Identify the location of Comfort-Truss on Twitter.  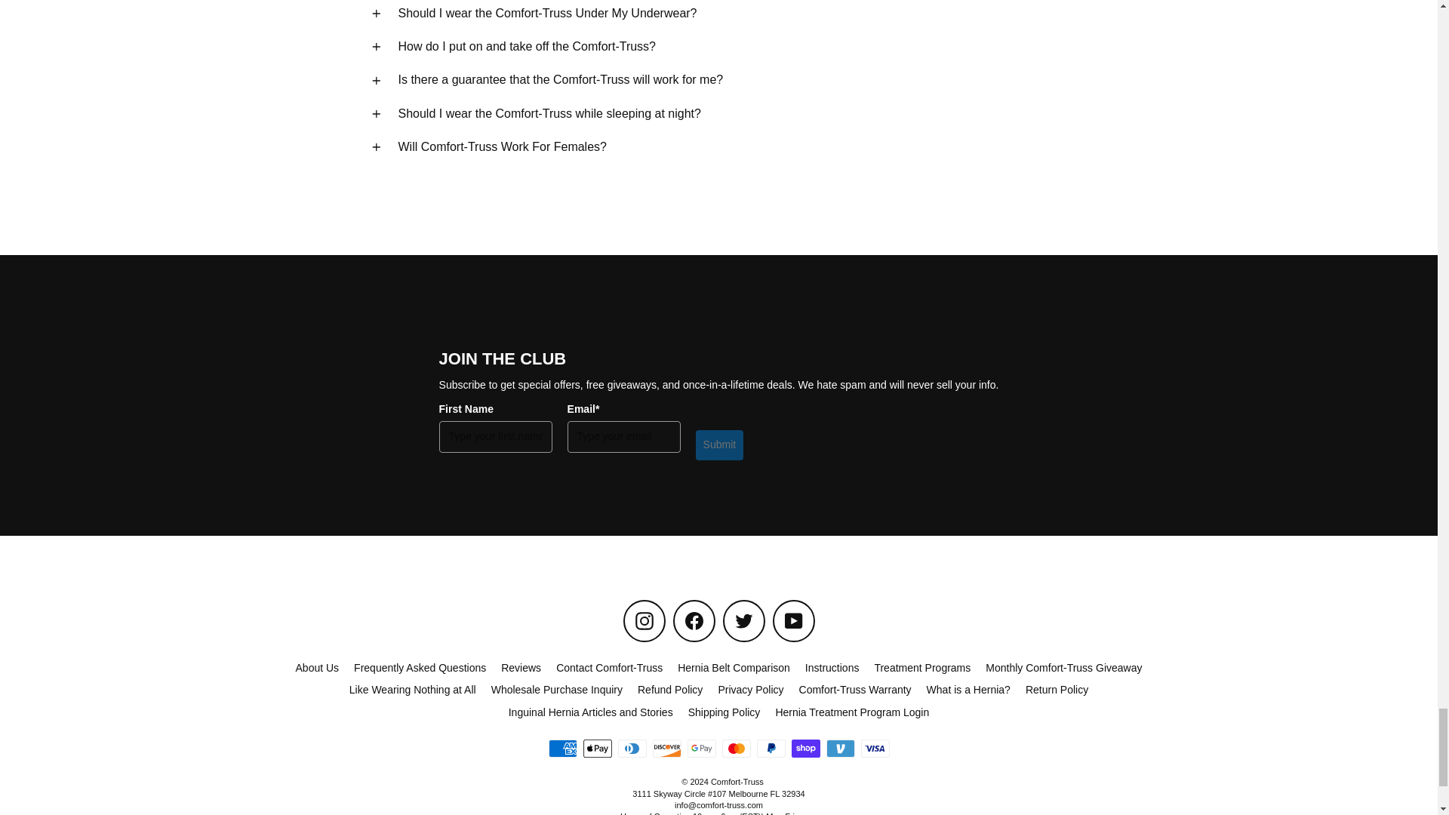
(744, 620).